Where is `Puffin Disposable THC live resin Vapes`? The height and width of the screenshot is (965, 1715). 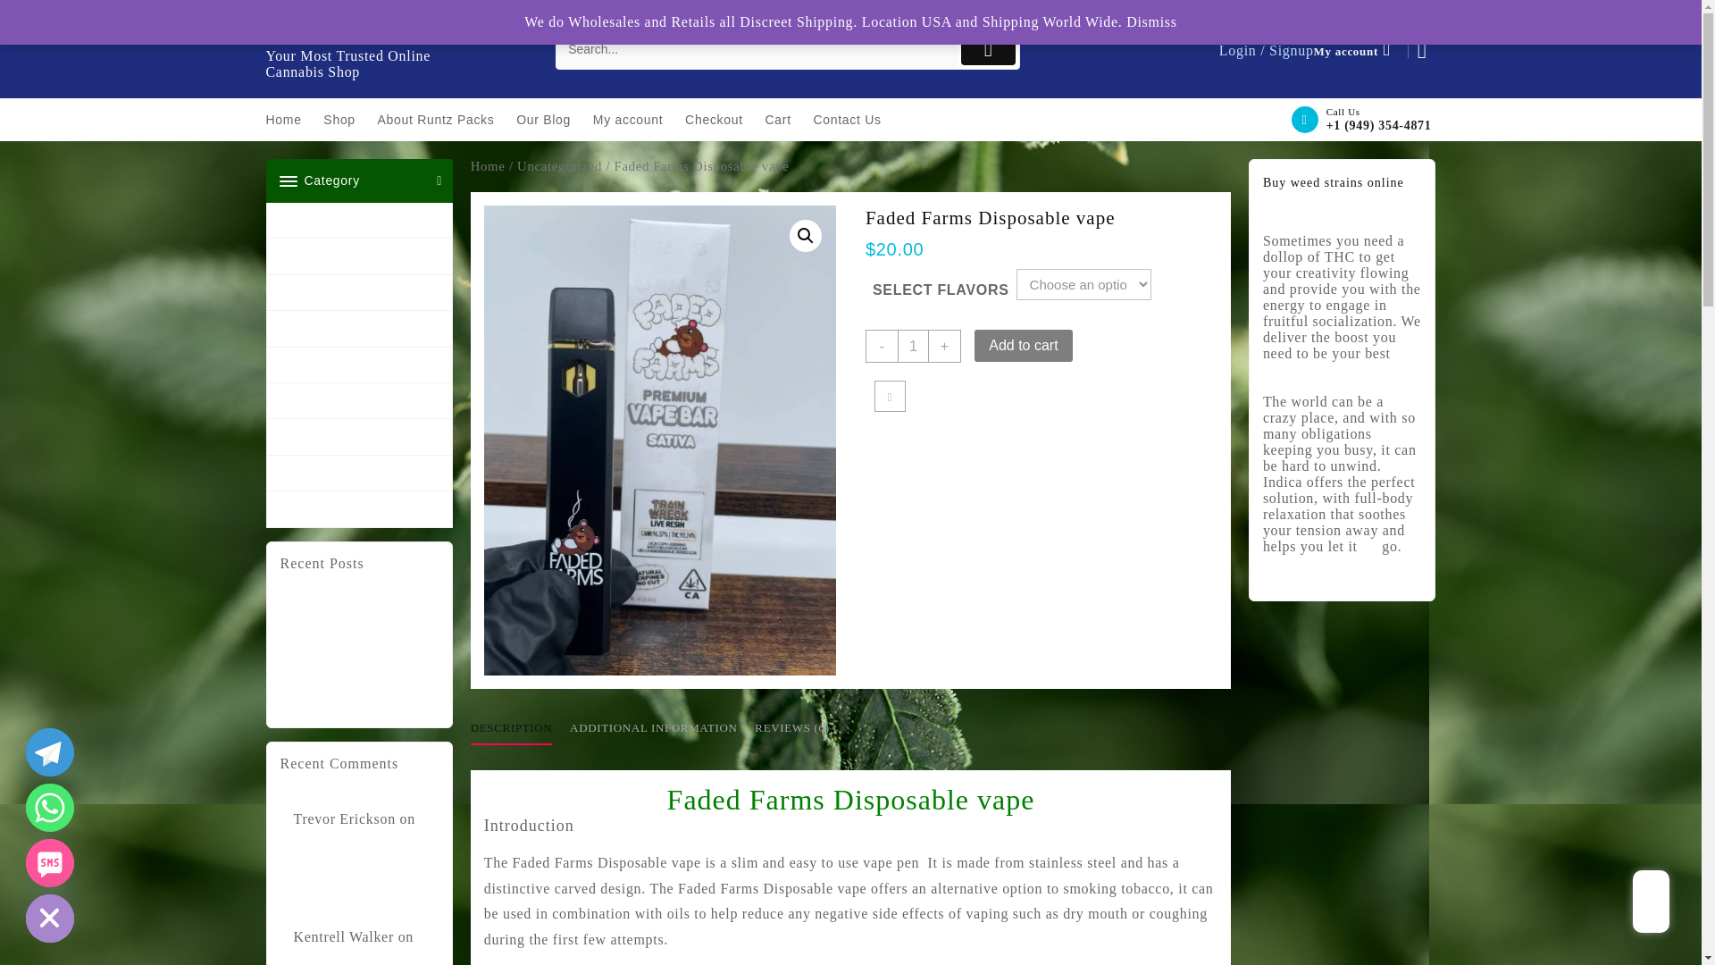 Puffin Disposable THC live resin Vapes is located at coordinates (354, 640).